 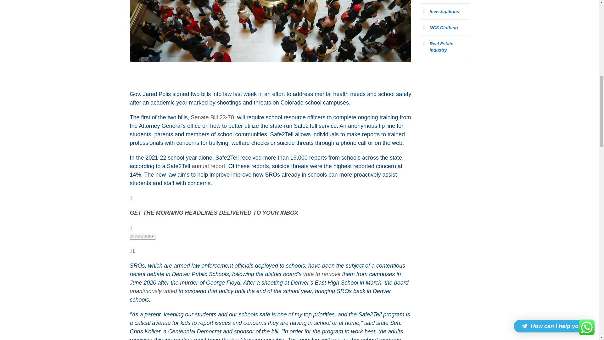 What do you see at coordinates (271, 31) in the screenshot?
I see `GUN-VIOLENCE-PROTEST-1265.jpg` at bounding box center [271, 31].